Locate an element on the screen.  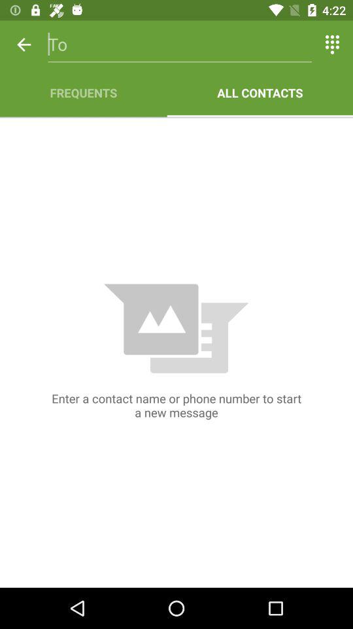
choose icon to the right of frequents item is located at coordinates (260, 93).